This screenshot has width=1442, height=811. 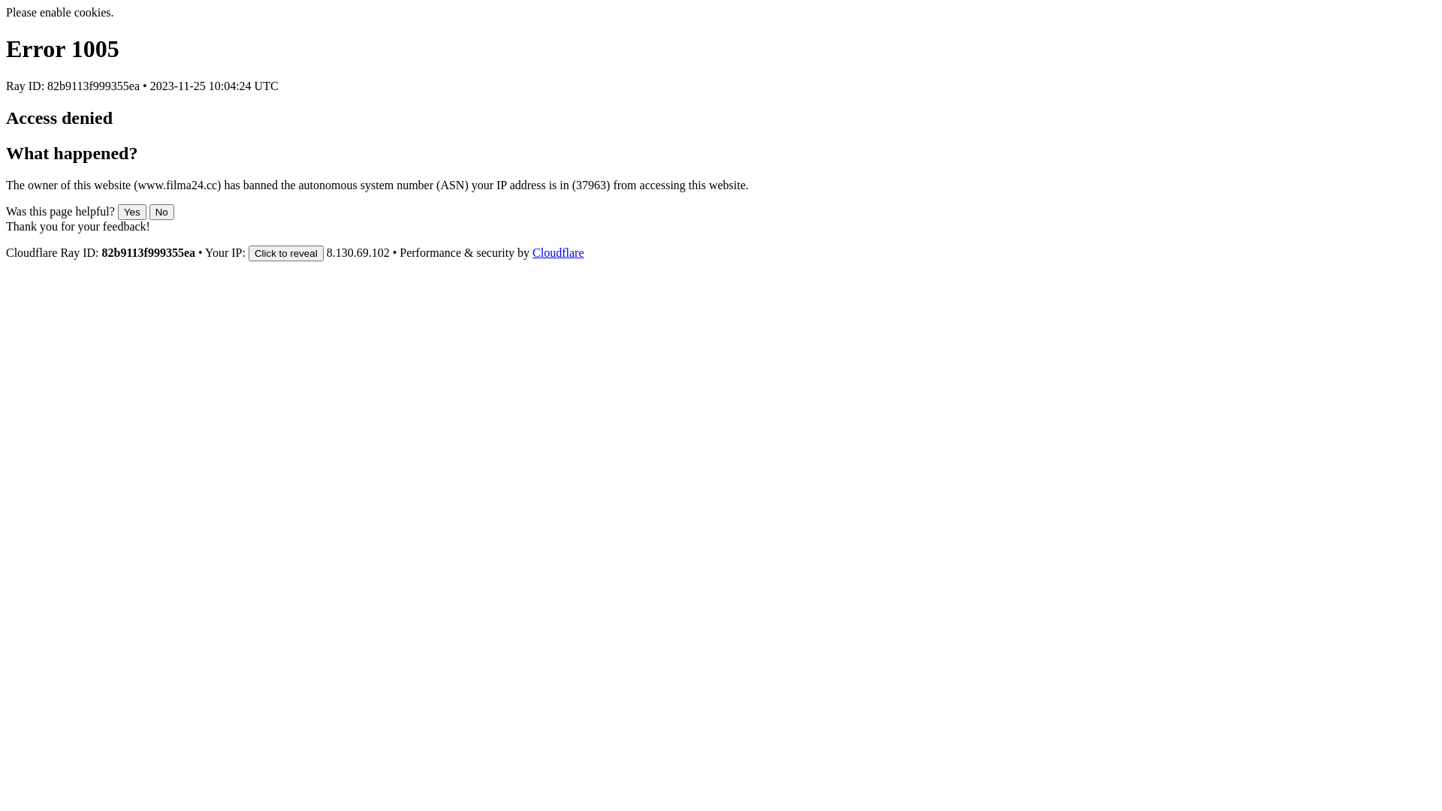 What do you see at coordinates (558, 252) in the screenshot?
I see `Cloudflare` at bounding box center [558, 252].